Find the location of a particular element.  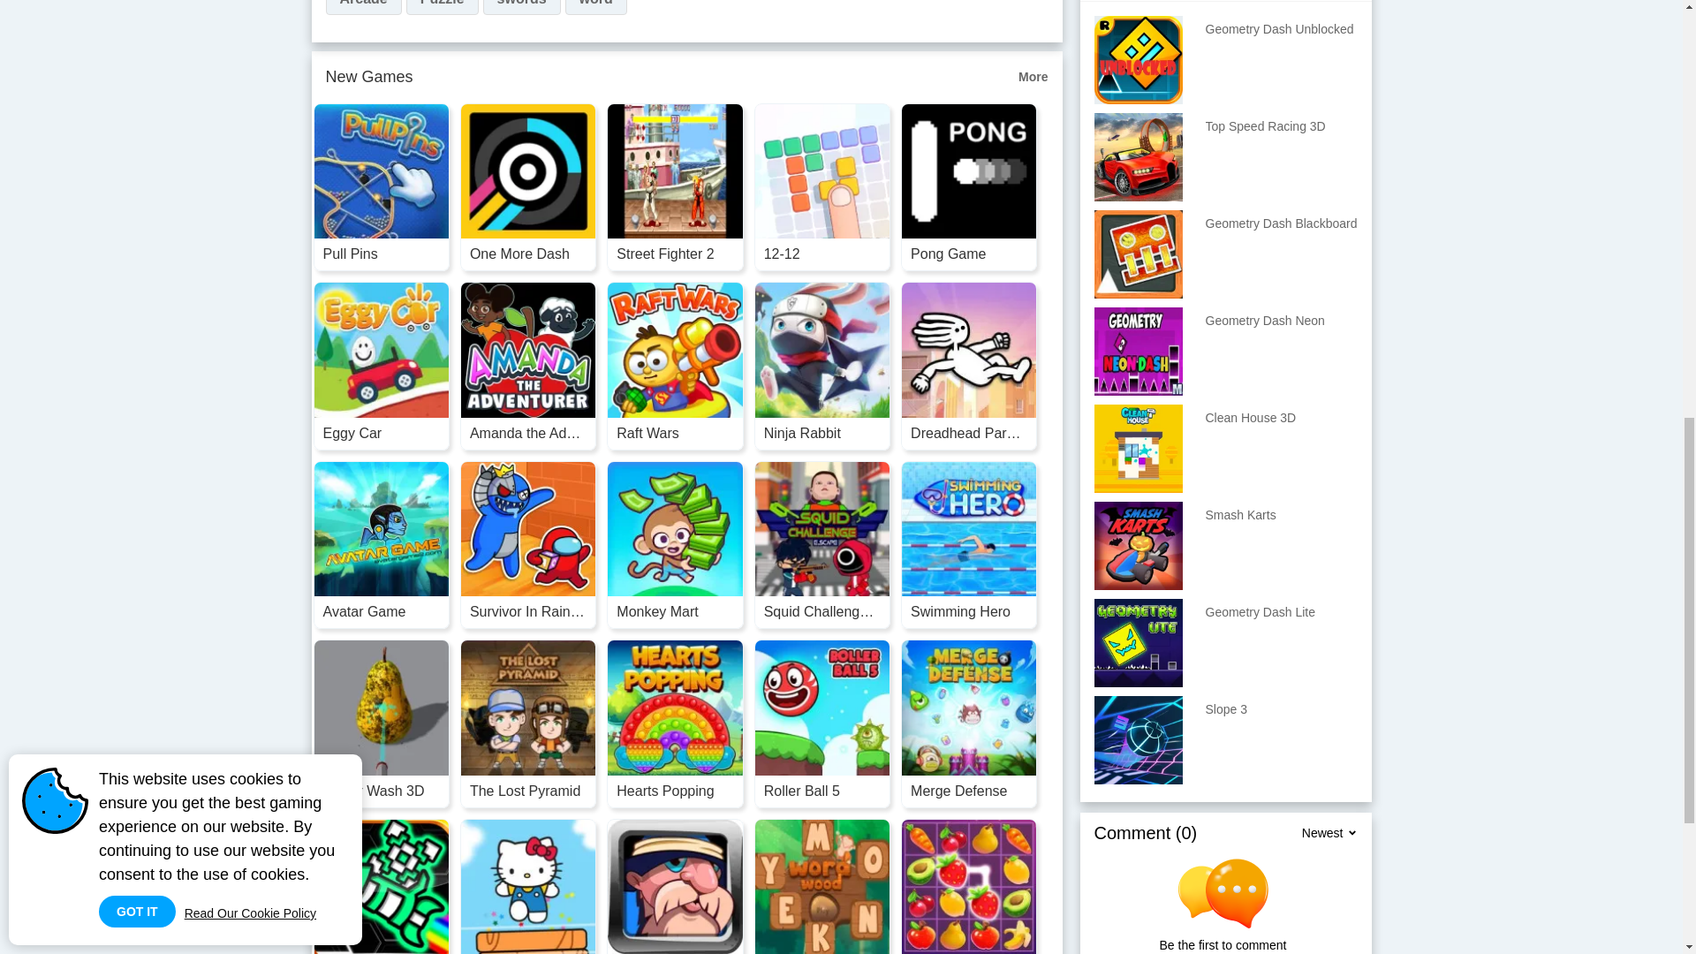

word is located at coordinates (595, 7).